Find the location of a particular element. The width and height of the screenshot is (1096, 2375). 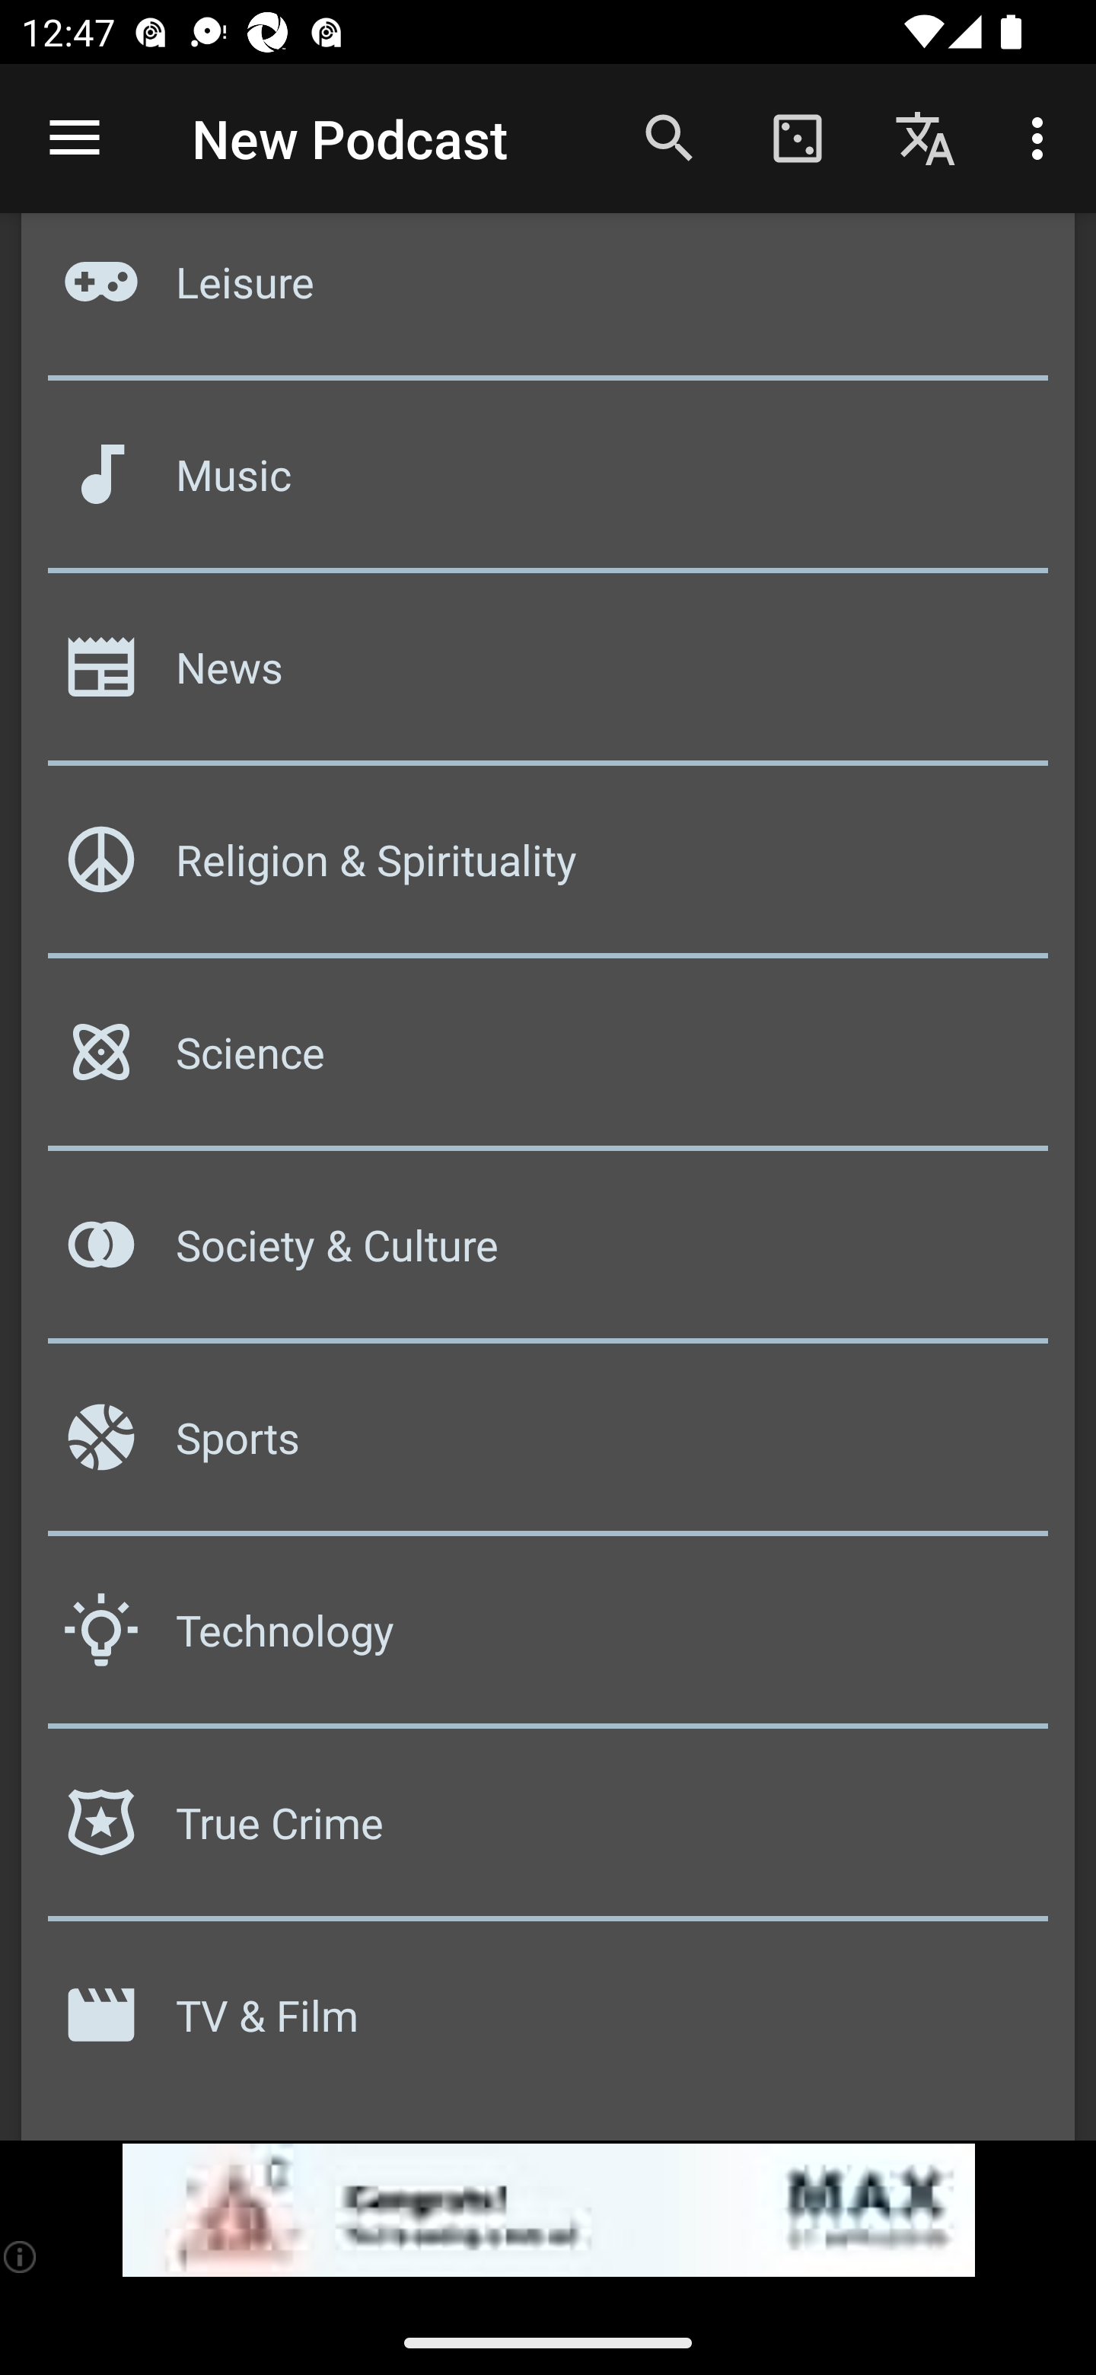

News is located at coordinates (548, 677).